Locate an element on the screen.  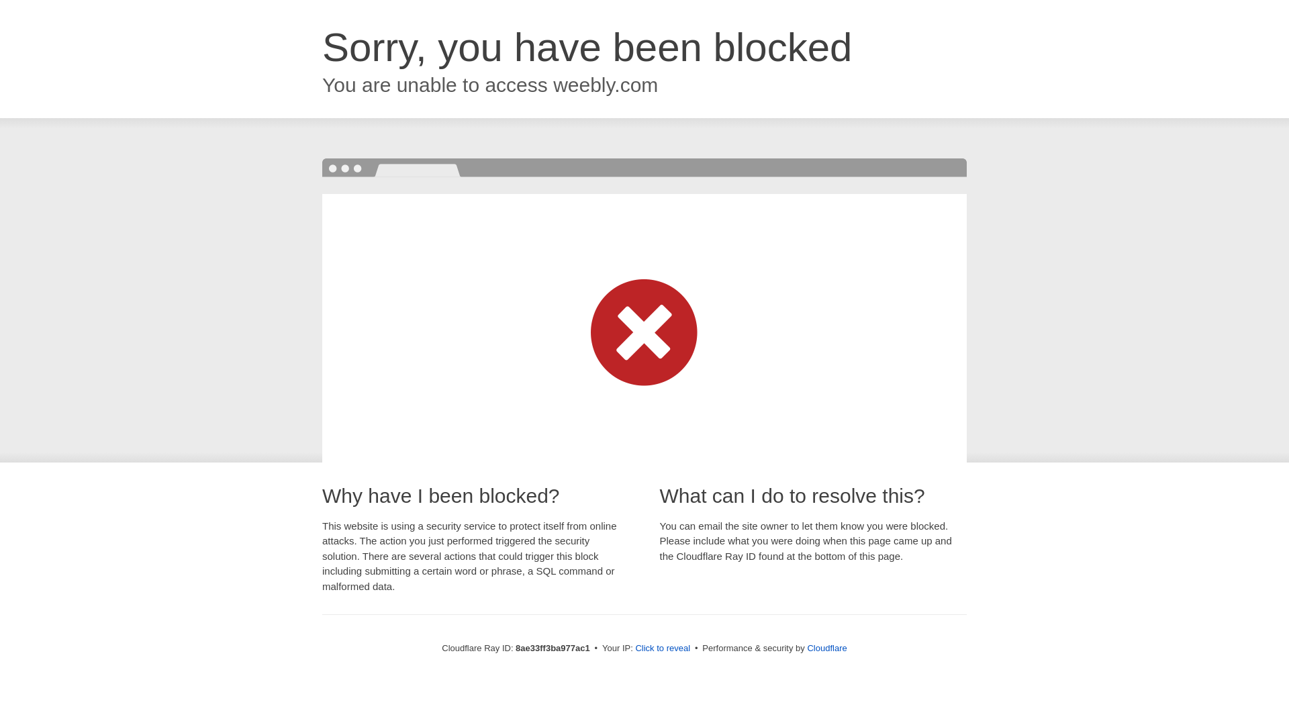
Click to reveal is located at coordinates (662, 648).